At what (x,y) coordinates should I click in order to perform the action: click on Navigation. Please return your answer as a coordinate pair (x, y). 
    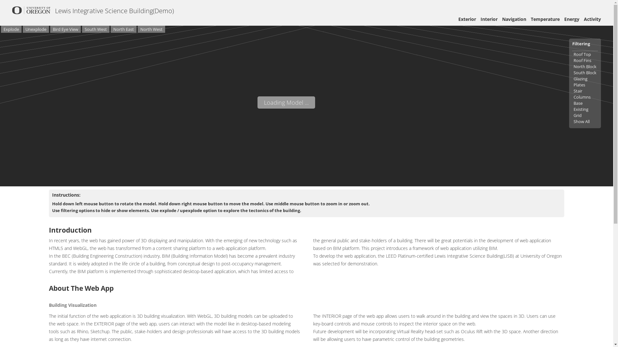
    Looking at the image, I should click on (514, 19).